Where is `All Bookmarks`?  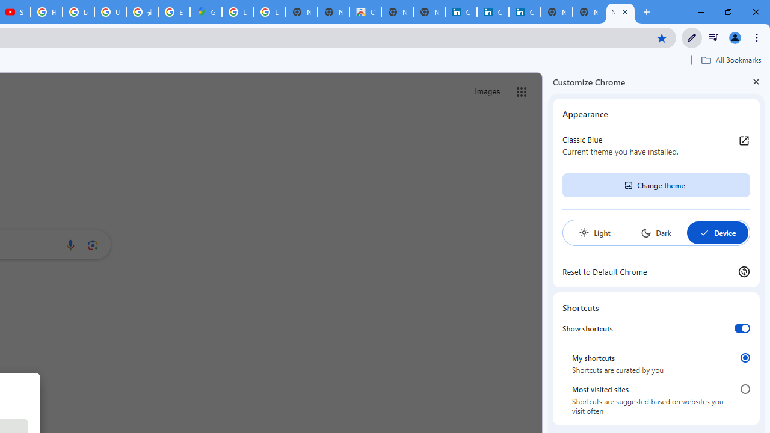 All Bookmarks is located at coordinates (731, 60).